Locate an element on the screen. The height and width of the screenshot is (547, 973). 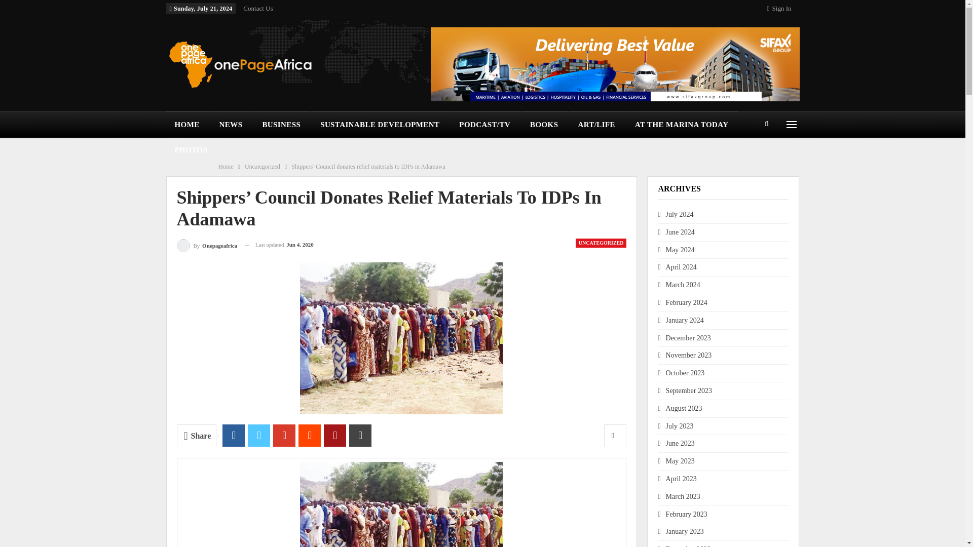
Sign In is located at coordinates (781, 8).